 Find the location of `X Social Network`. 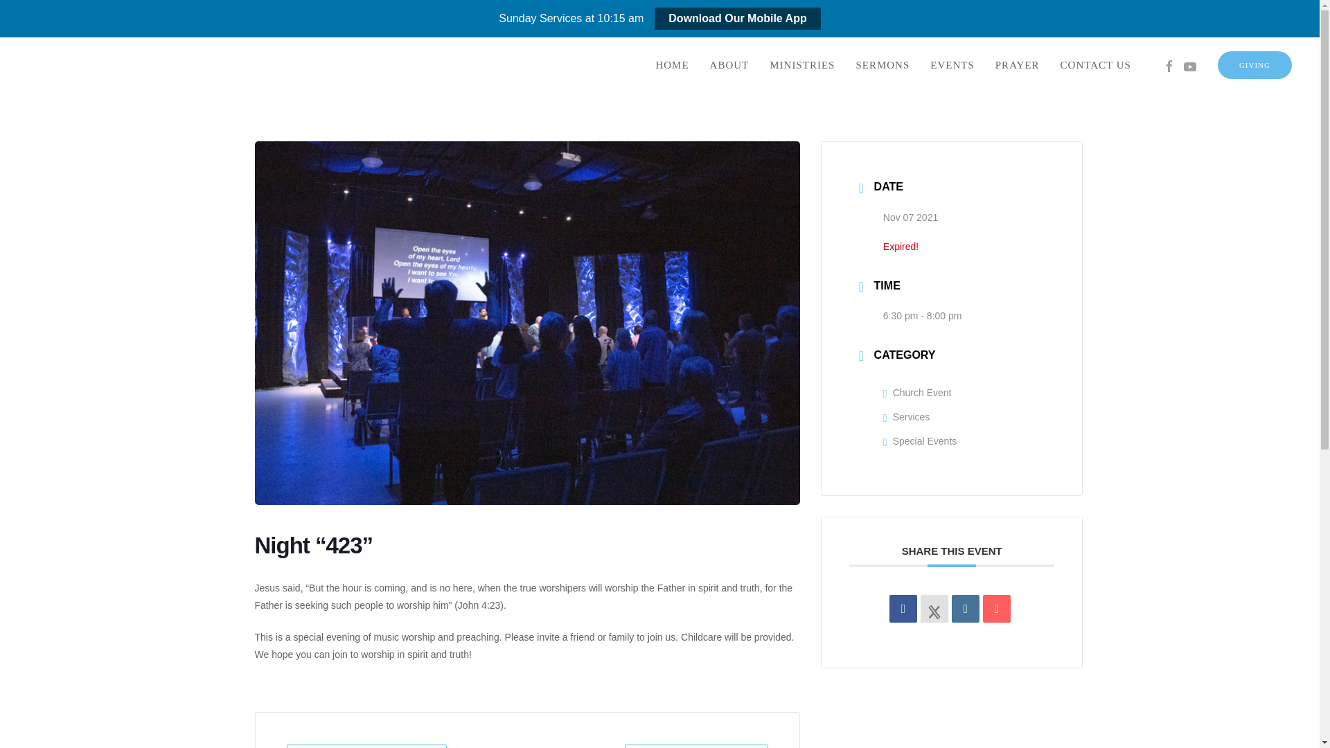

X Social Network is located at coordinates (934, 608).